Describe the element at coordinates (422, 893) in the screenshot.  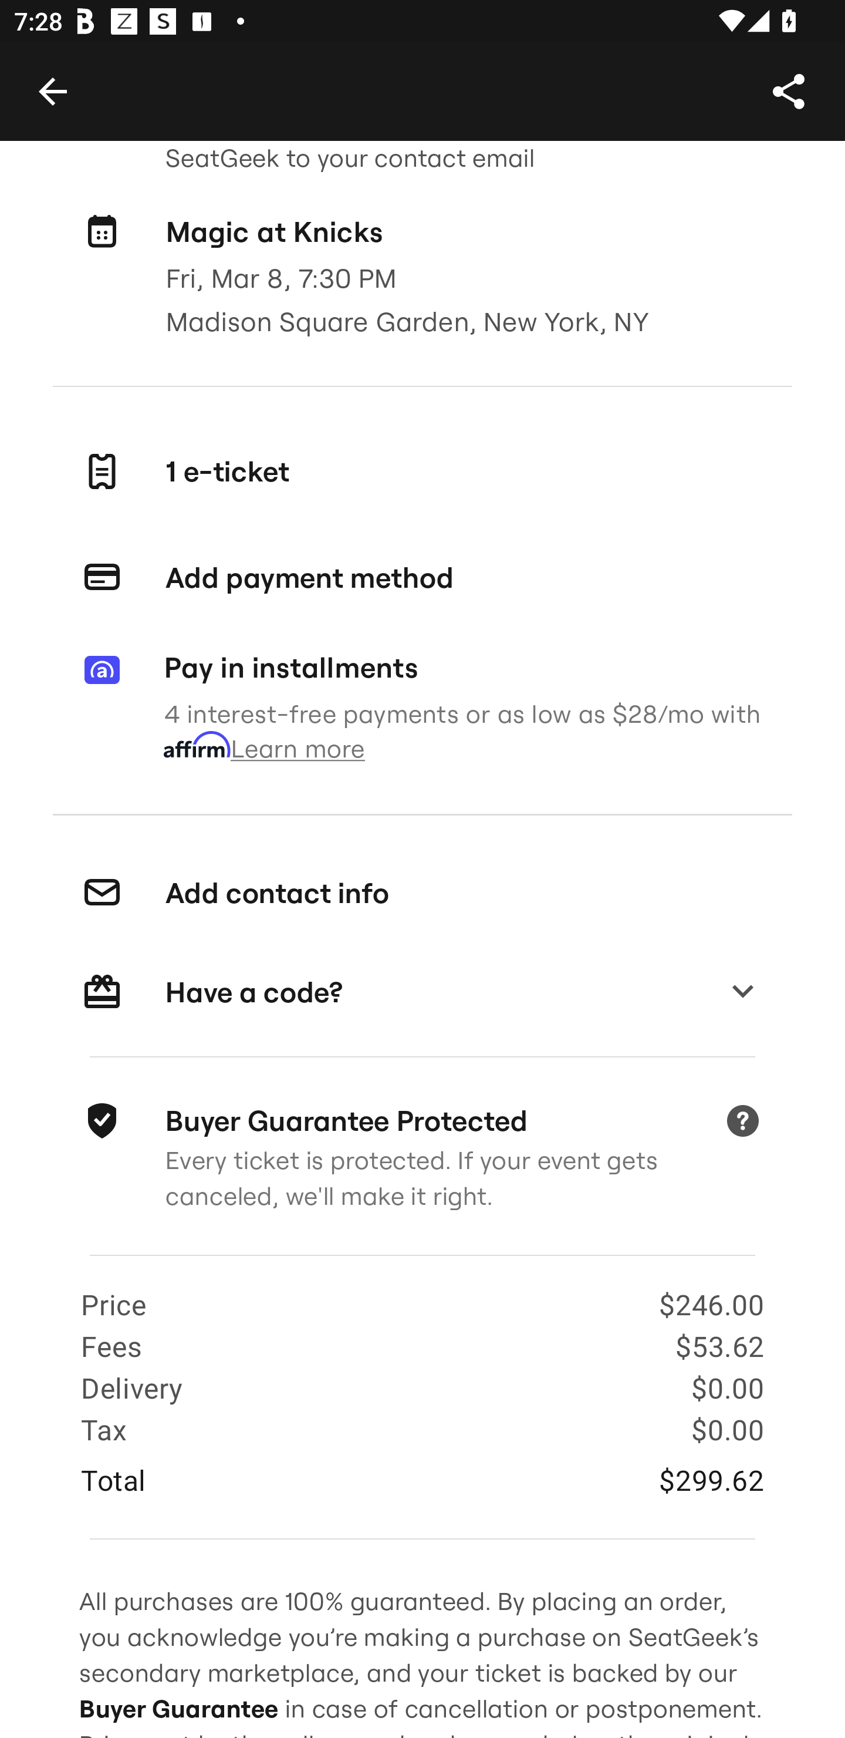
I see `Add contact info` at that location.